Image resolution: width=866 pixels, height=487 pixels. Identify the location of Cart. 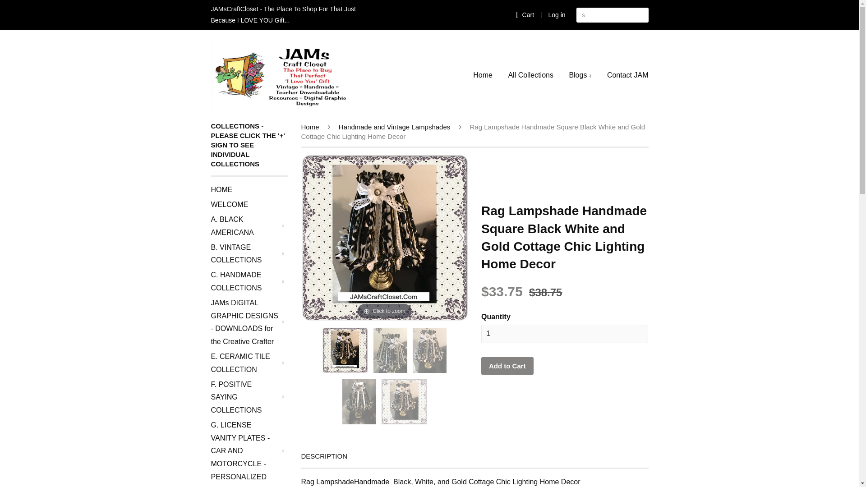
(525, 14).